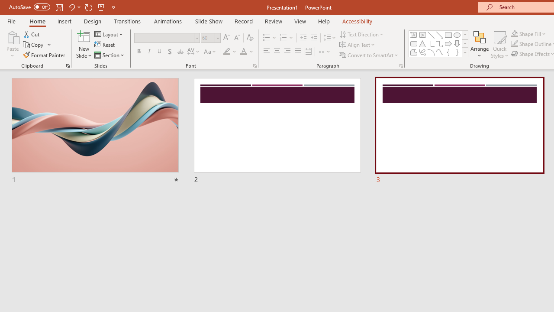 This screenshot has width=554, height=312. Describe the element at coordinates (250, 38) in the screenshot. I see `Clear Formatting` at that location.